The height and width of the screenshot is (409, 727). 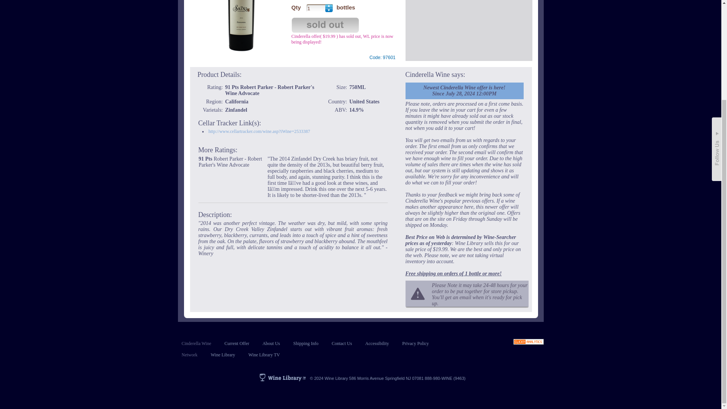 I want to click on Contact Us, so click(x=342, y=343).